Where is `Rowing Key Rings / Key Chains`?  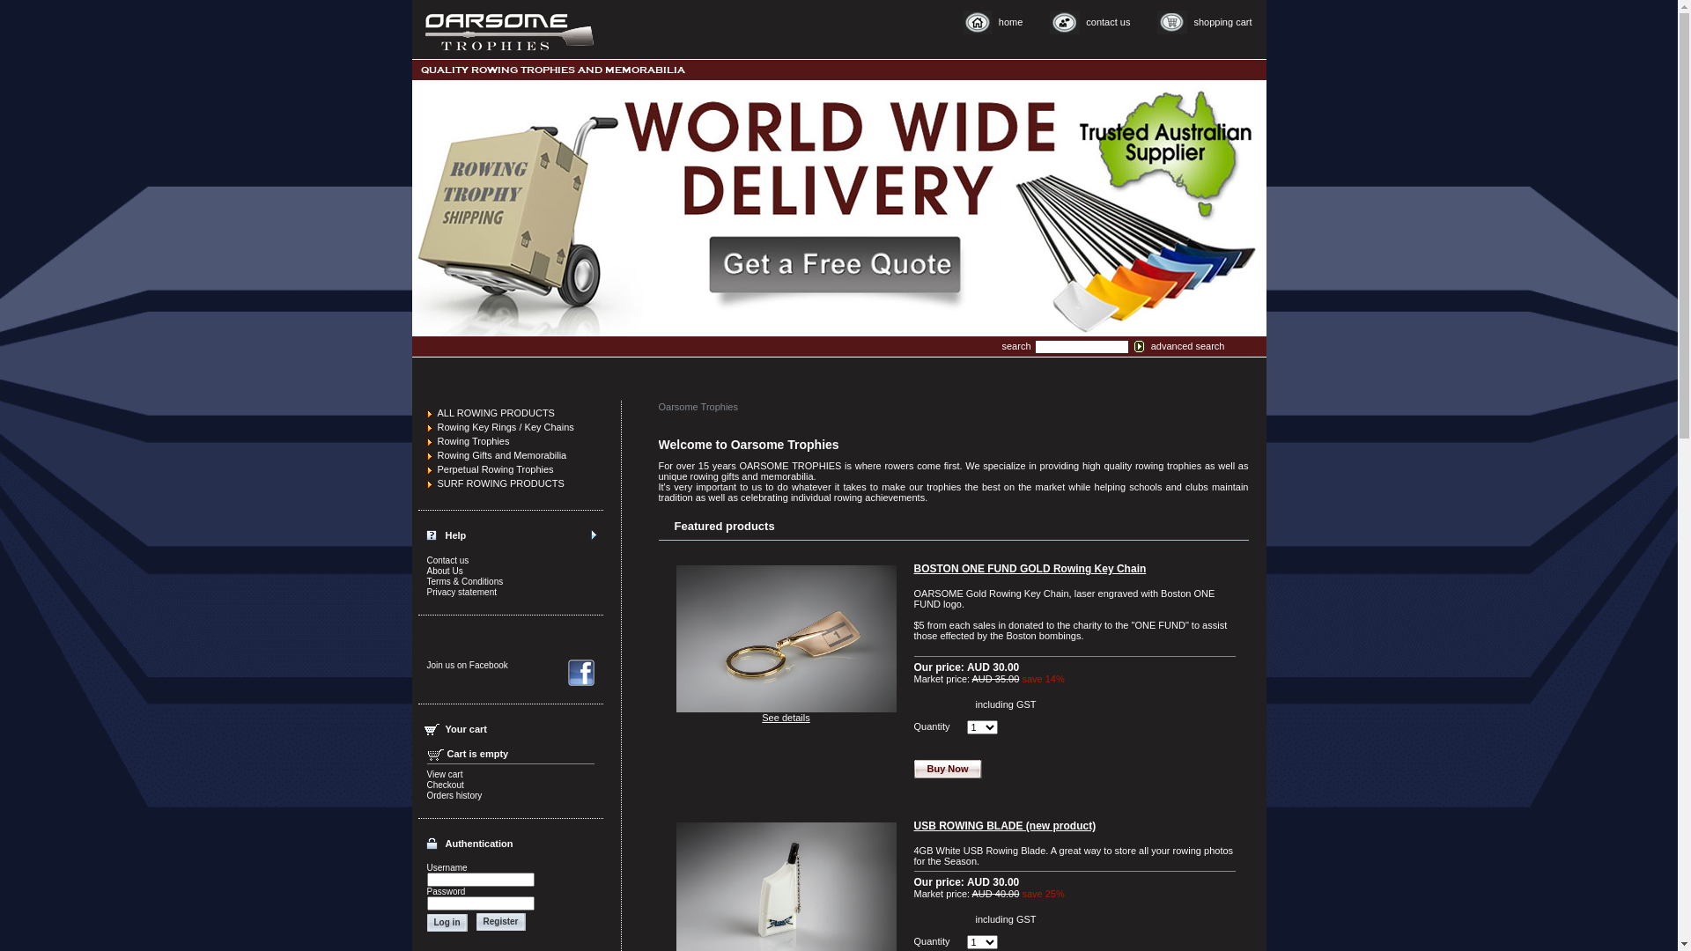
Rowing Key Rings / Key Chains is located at coordinates (506, 427).